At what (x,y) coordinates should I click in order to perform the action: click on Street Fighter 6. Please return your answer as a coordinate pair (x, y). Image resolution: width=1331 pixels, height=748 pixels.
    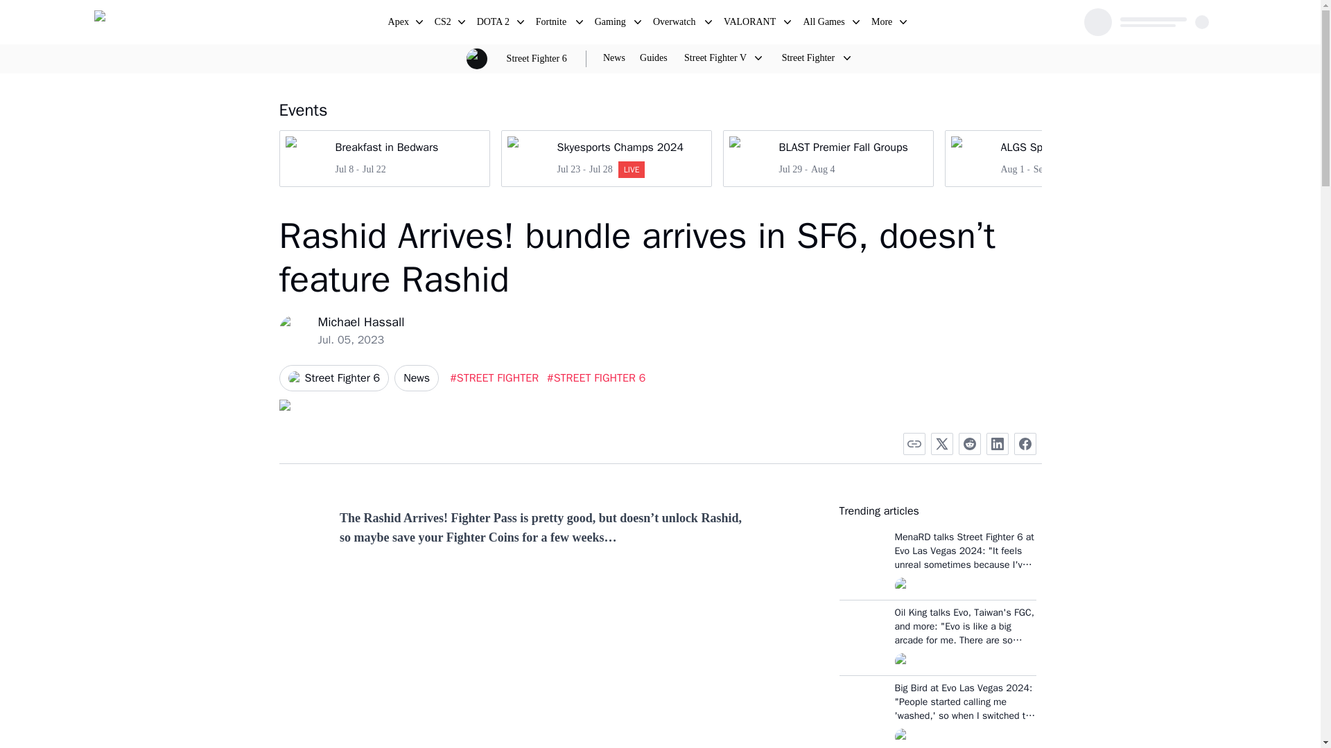
    Looking at the image, I should click on (553, 24).